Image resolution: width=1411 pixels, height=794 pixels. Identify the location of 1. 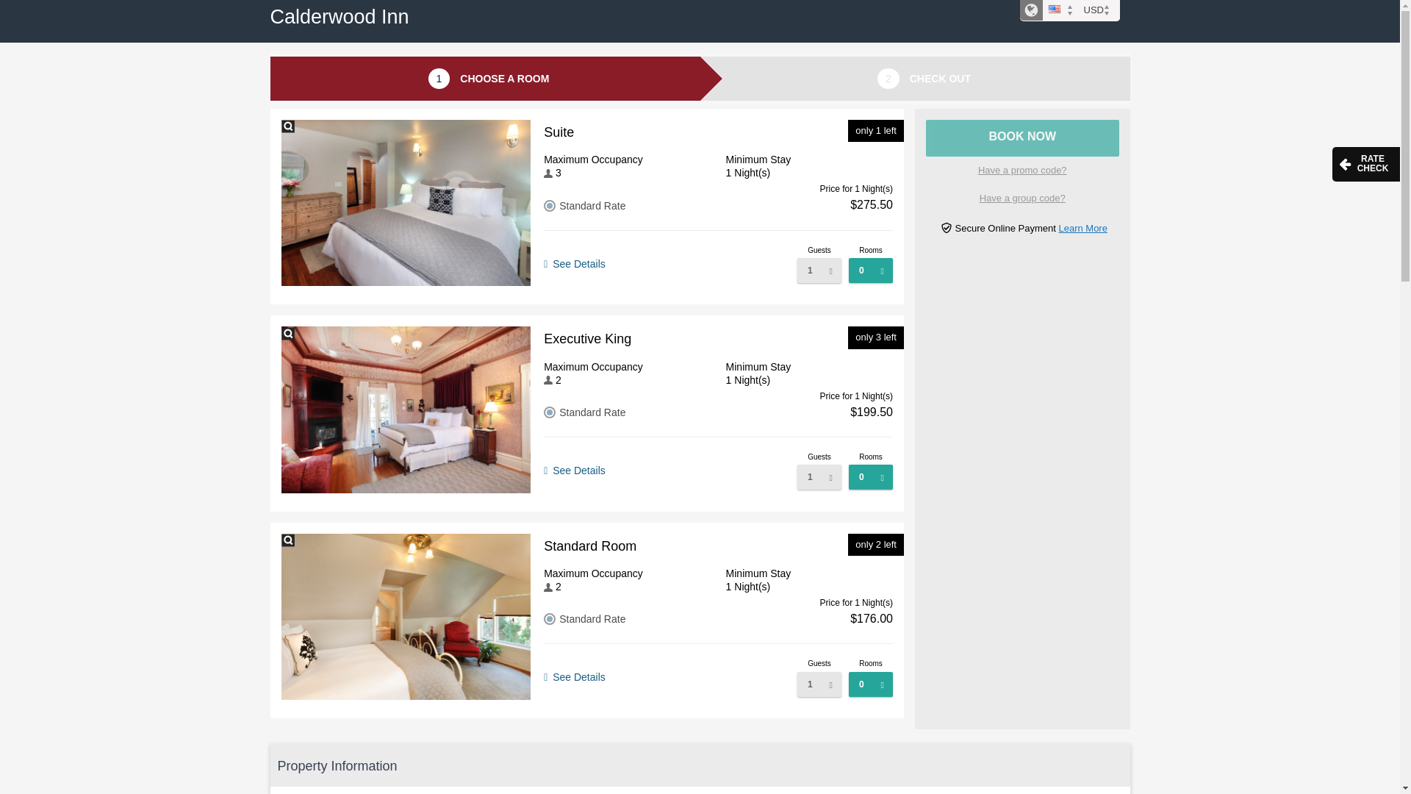
(819, 684).